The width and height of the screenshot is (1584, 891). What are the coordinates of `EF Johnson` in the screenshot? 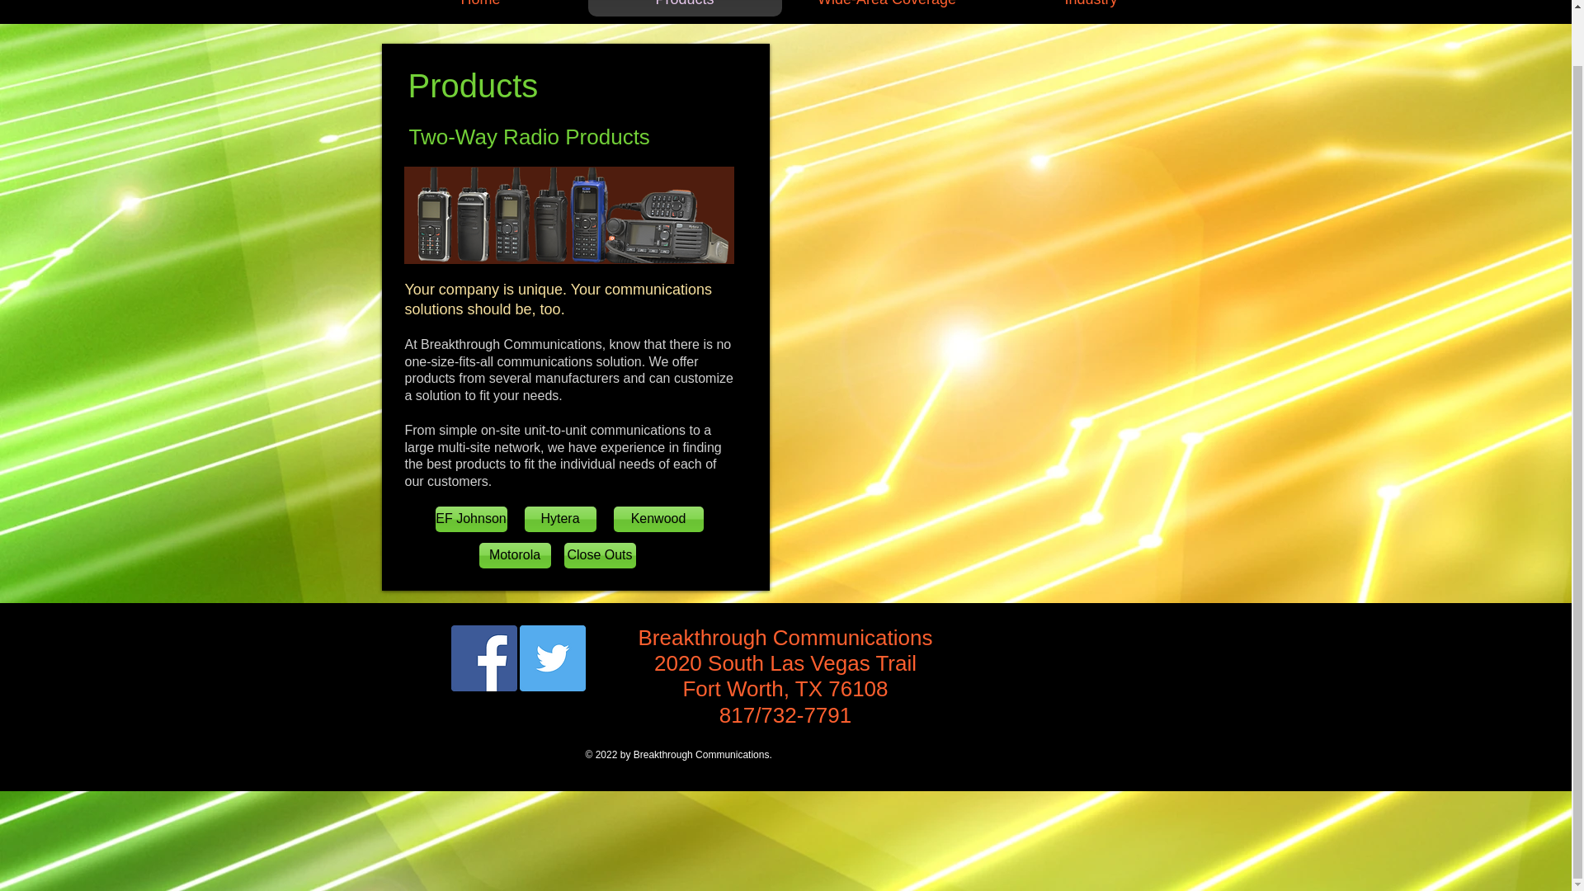 It's located at (471, 519).